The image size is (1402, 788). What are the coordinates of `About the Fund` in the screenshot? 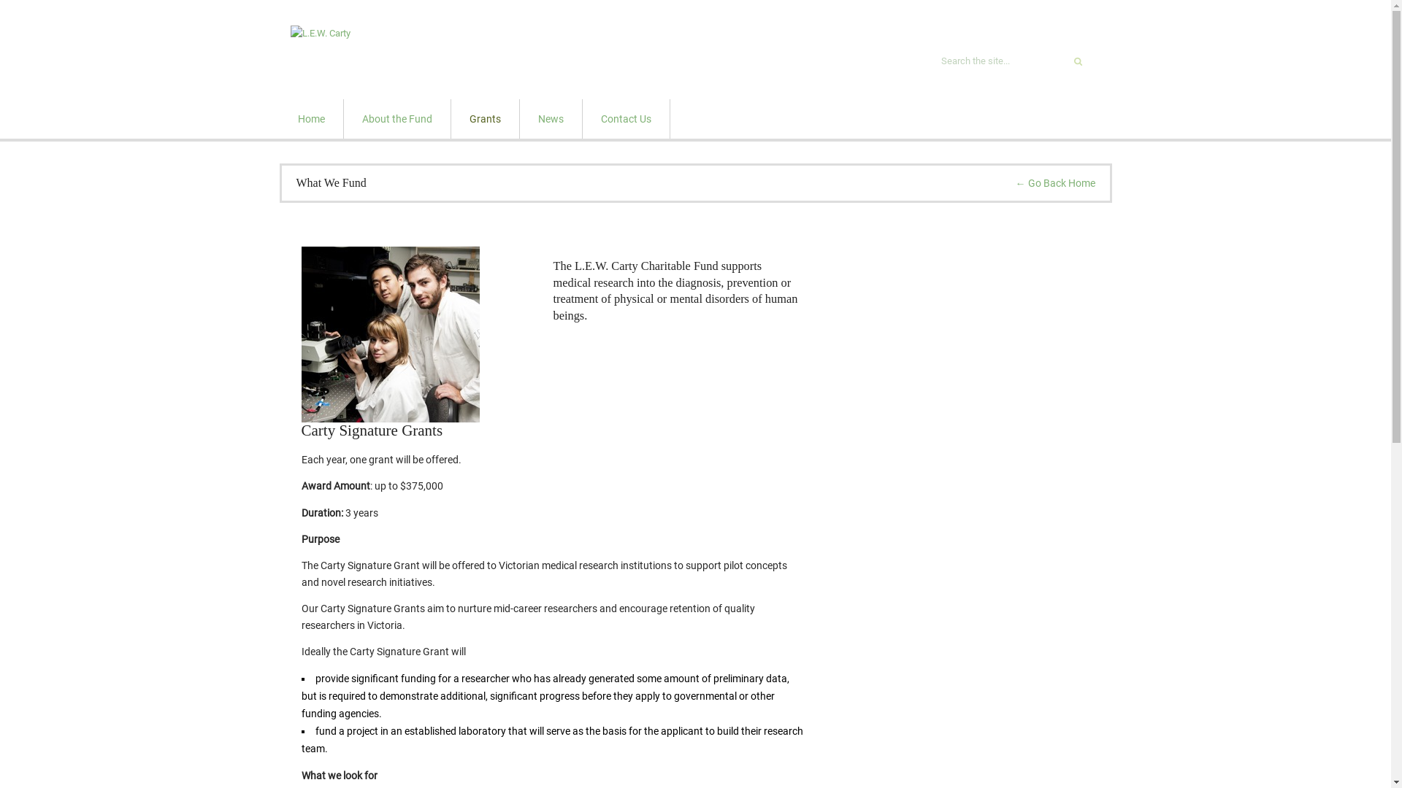 It's located at (397, 119).